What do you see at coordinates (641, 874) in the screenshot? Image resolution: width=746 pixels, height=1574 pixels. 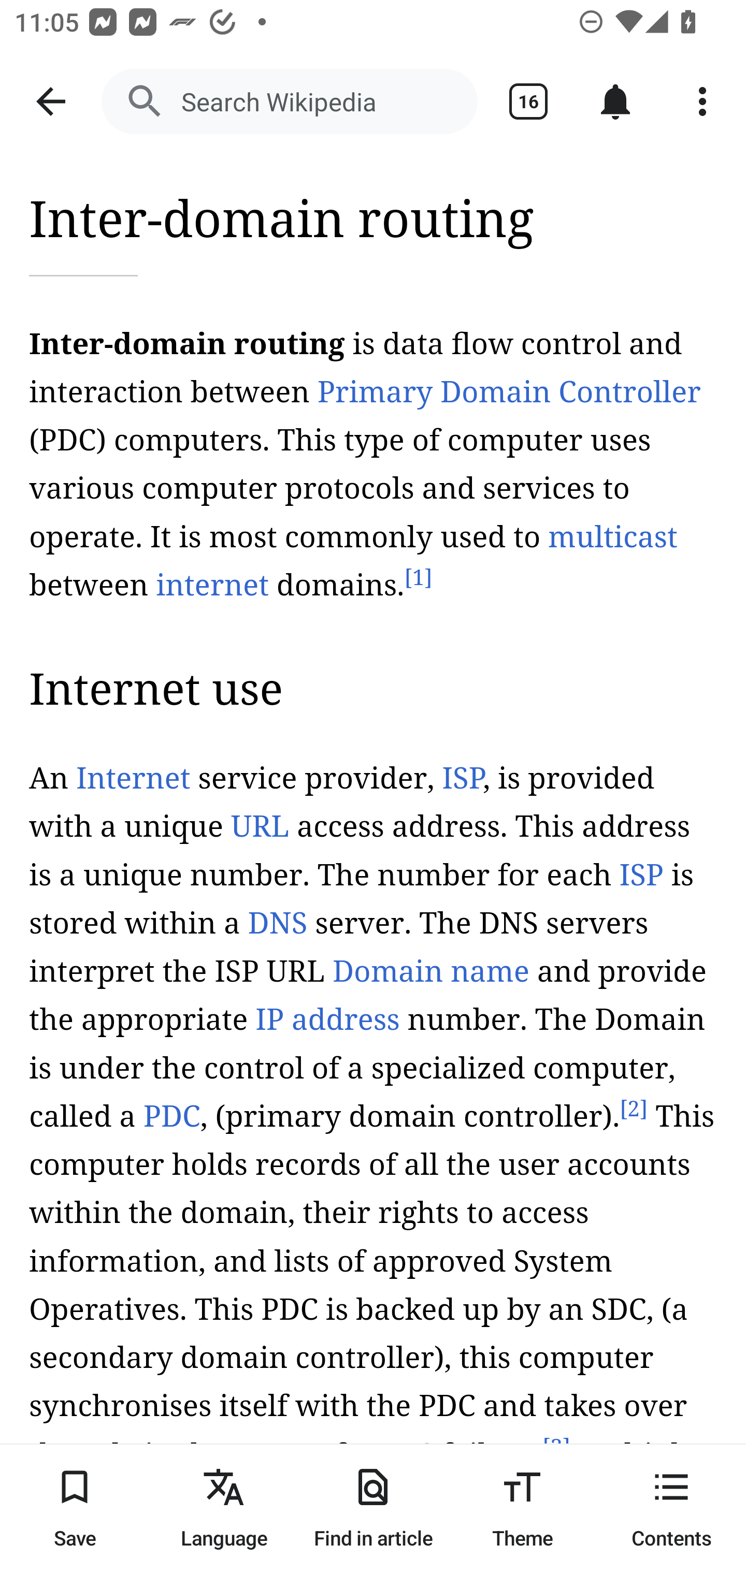 I see `ISP` at bounding box center [641, 874].